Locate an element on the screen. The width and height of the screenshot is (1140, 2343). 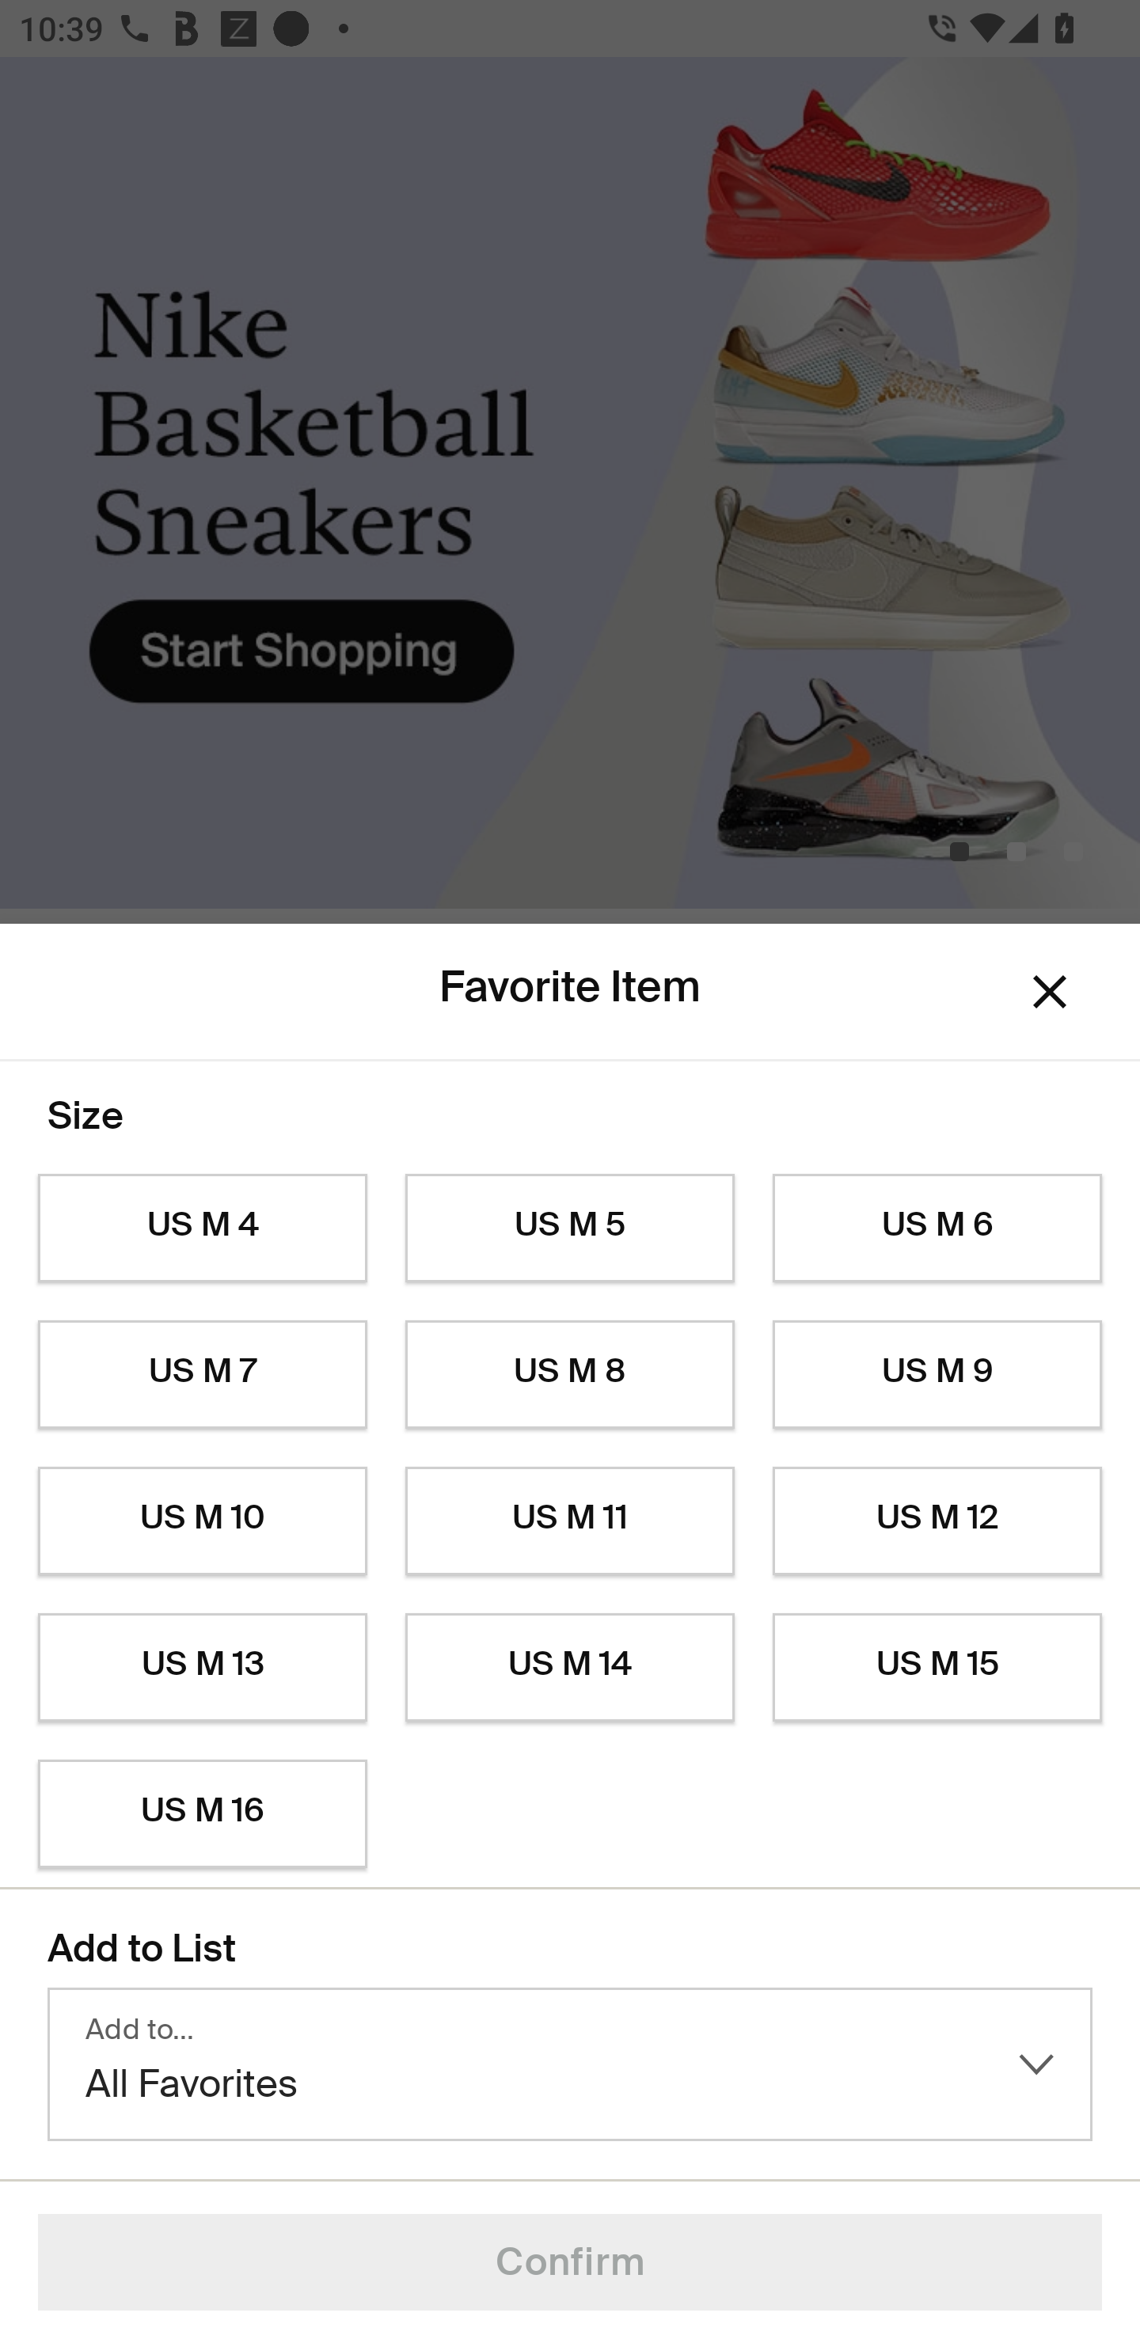
US M 16 is located at coordinates (202, 1814).